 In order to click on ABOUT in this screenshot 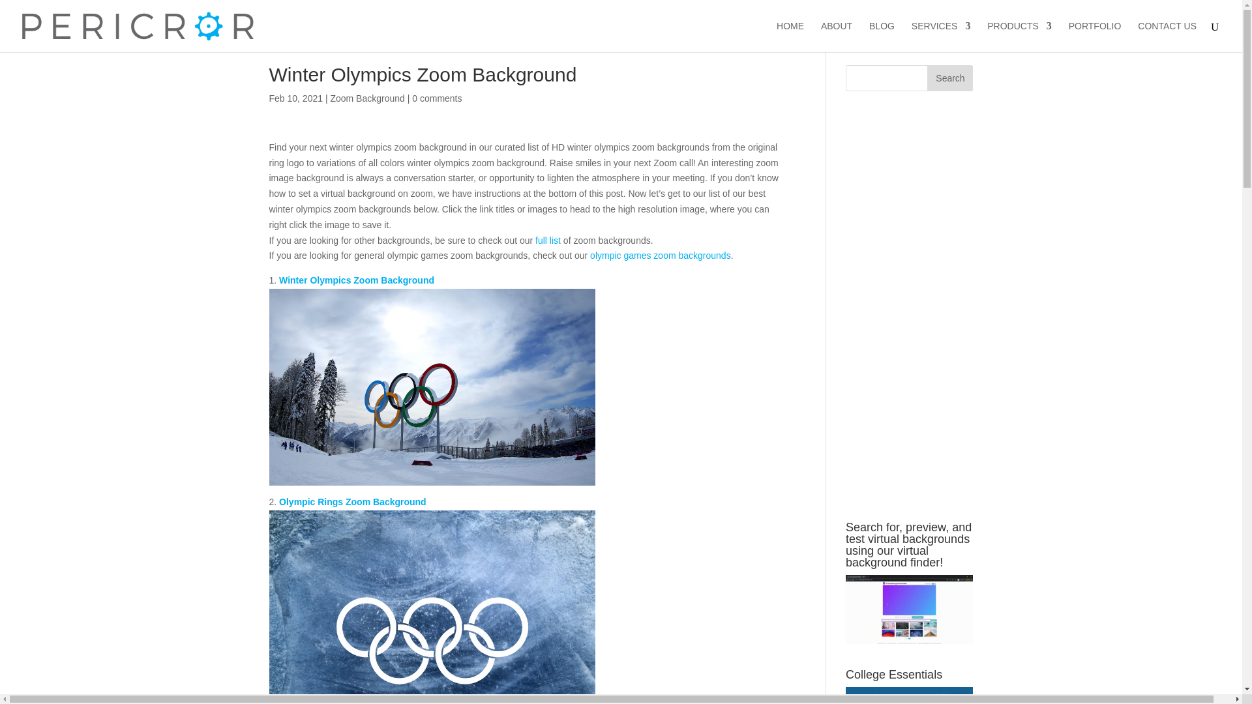, I will do `click(837, 37)`.